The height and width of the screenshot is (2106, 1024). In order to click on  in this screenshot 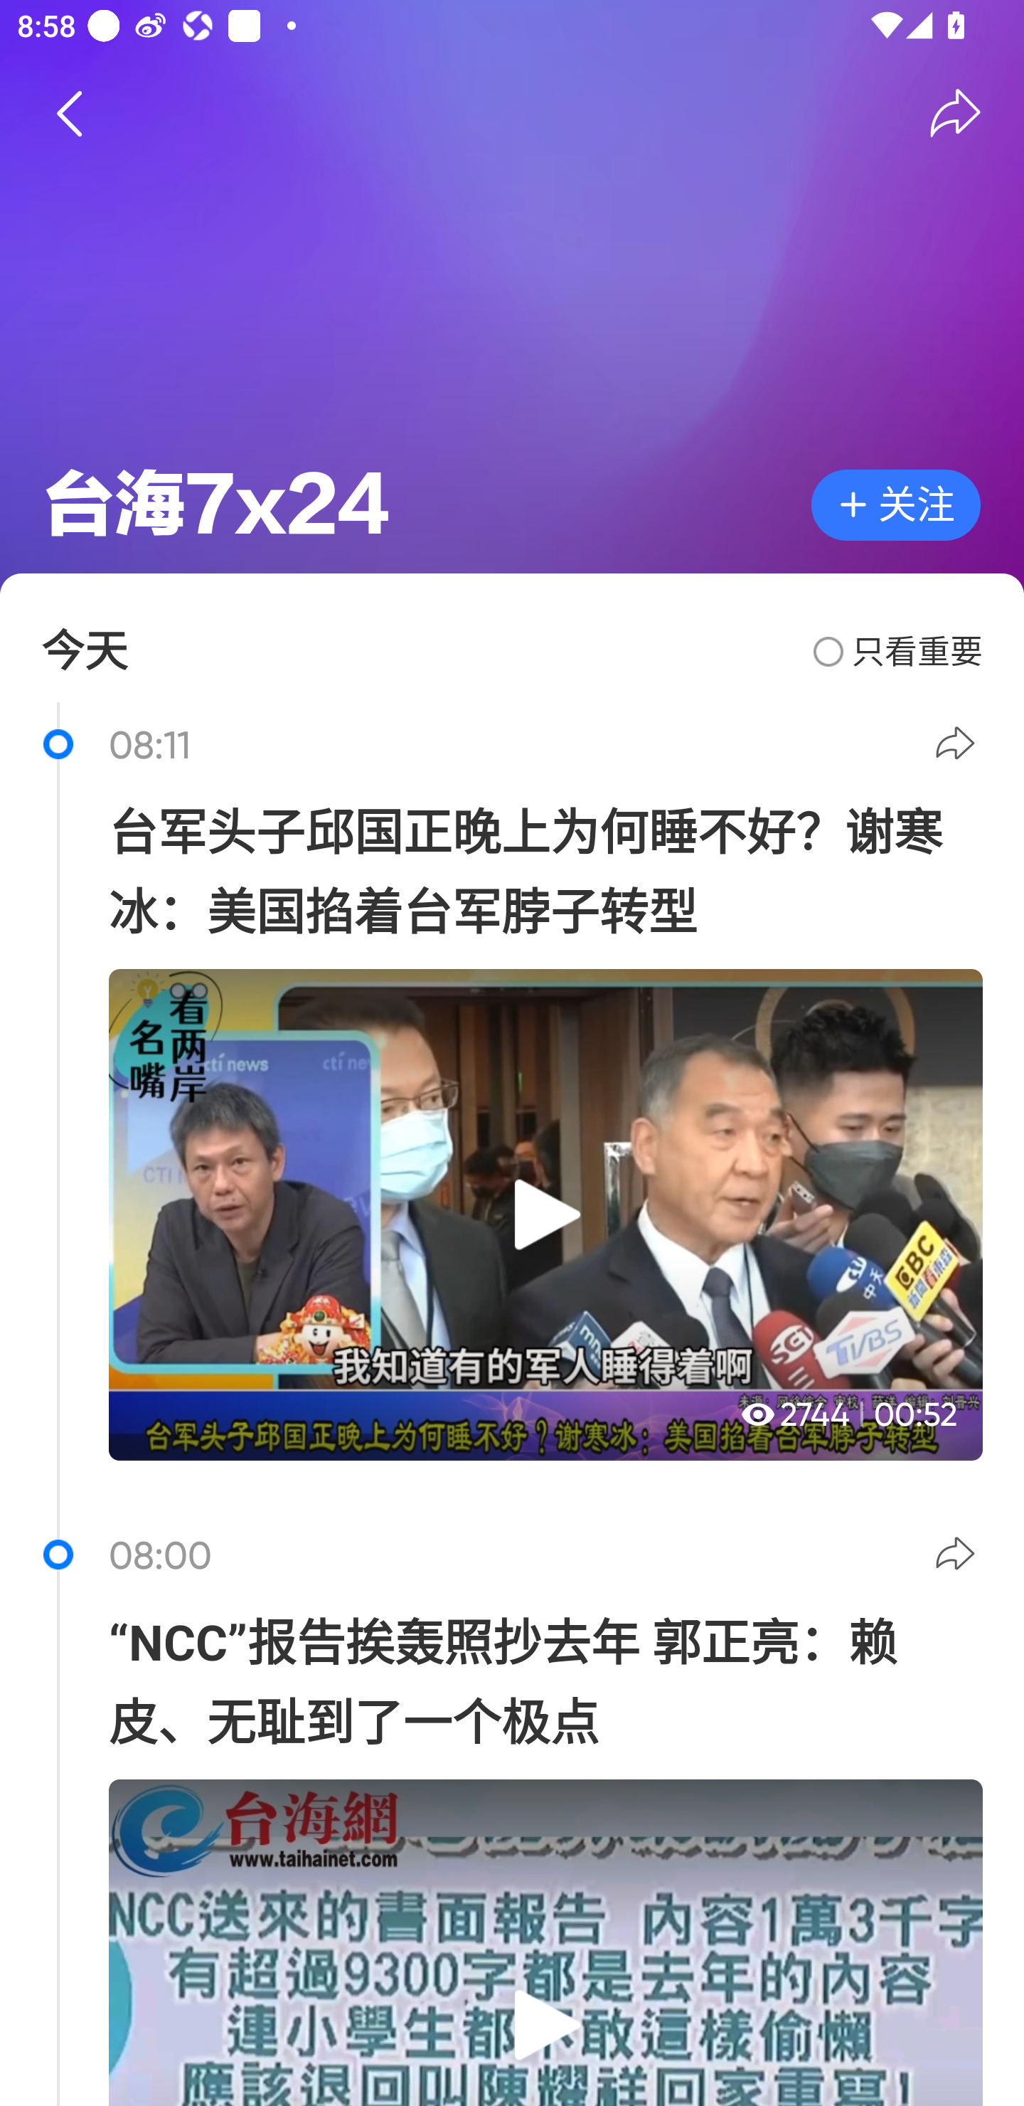, I will do `click(955, 112)`.